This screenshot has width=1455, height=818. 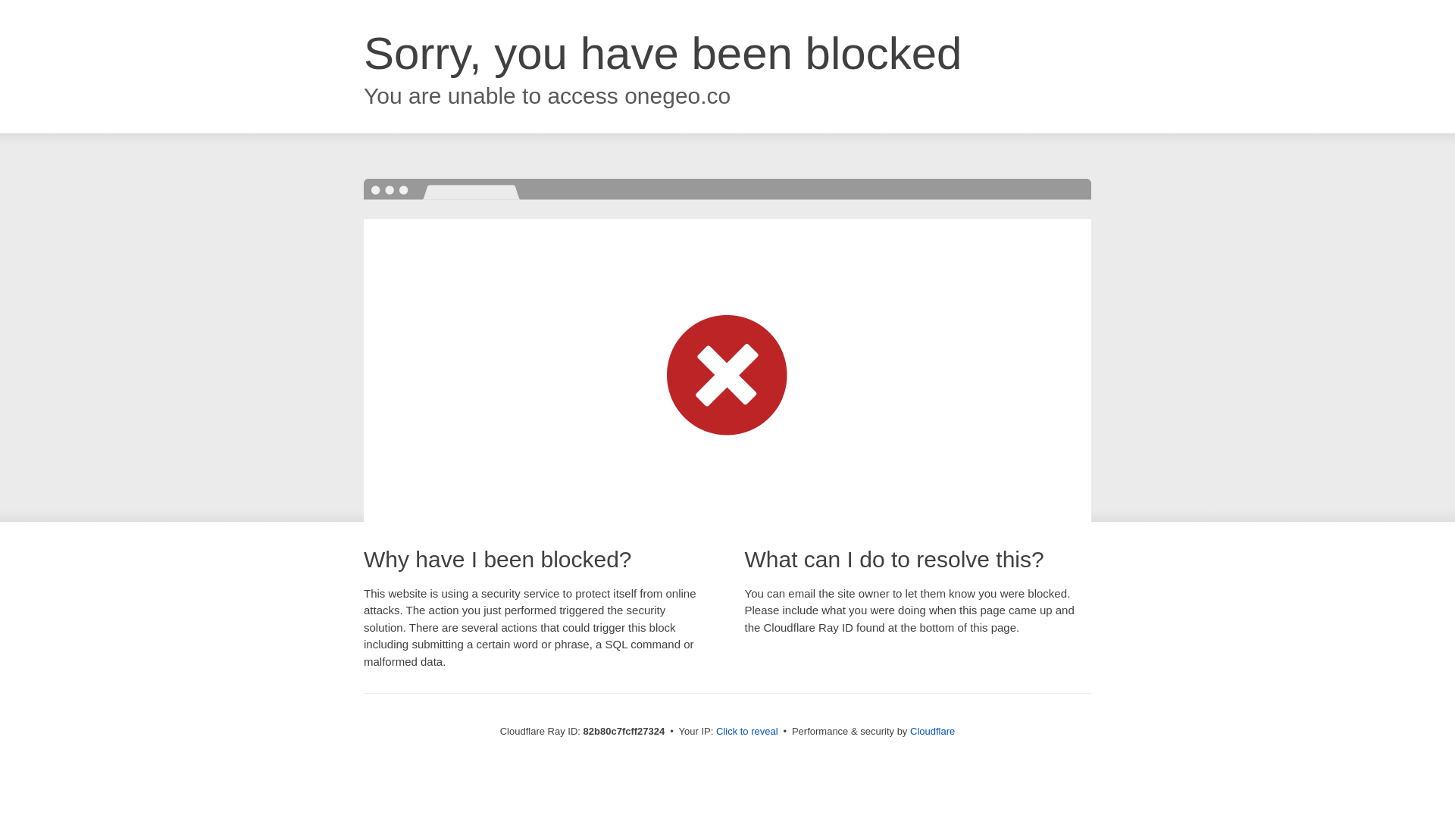 I want to click on Cloudflare, so click(x=932, y=732).